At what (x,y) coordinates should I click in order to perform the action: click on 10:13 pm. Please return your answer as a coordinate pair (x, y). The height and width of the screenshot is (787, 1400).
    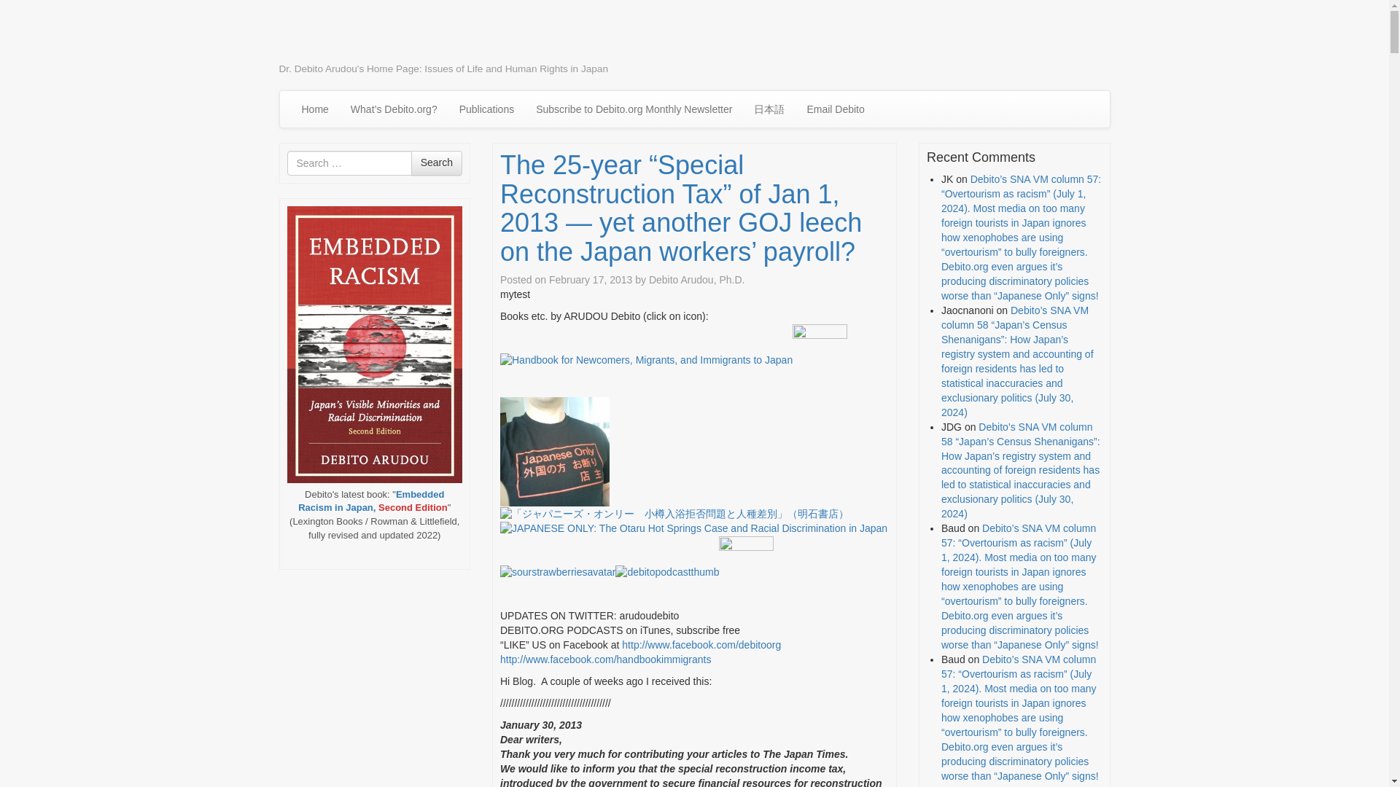
    Looking at the image, I should click on (591, 280).